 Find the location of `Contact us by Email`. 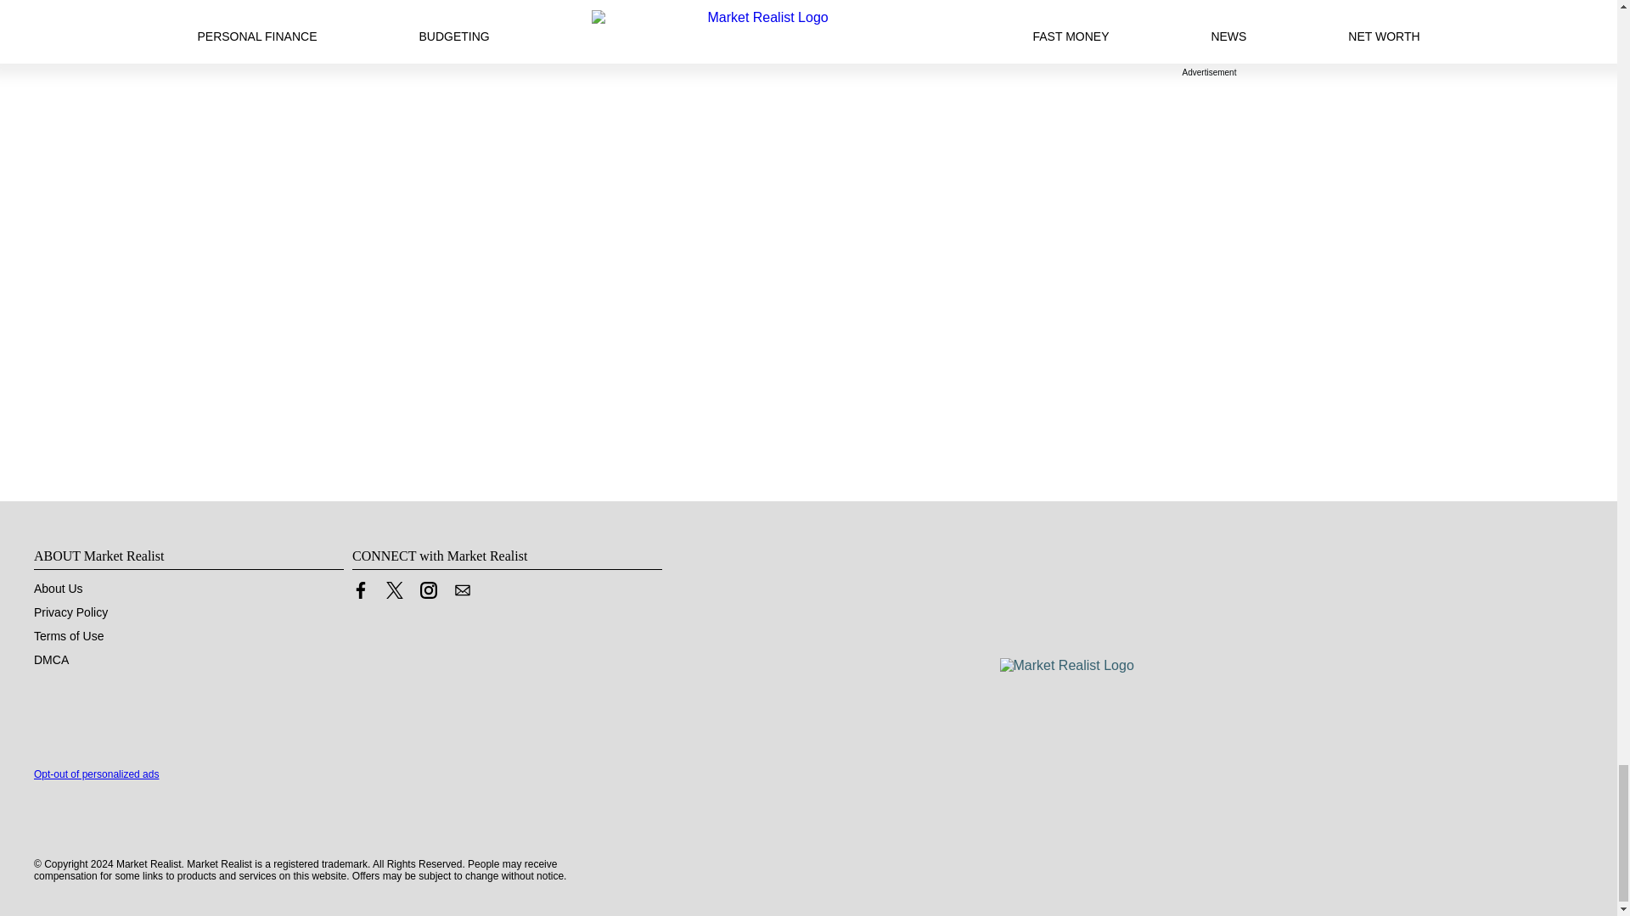

Contact us by Email is located at coordinates (462, 594).